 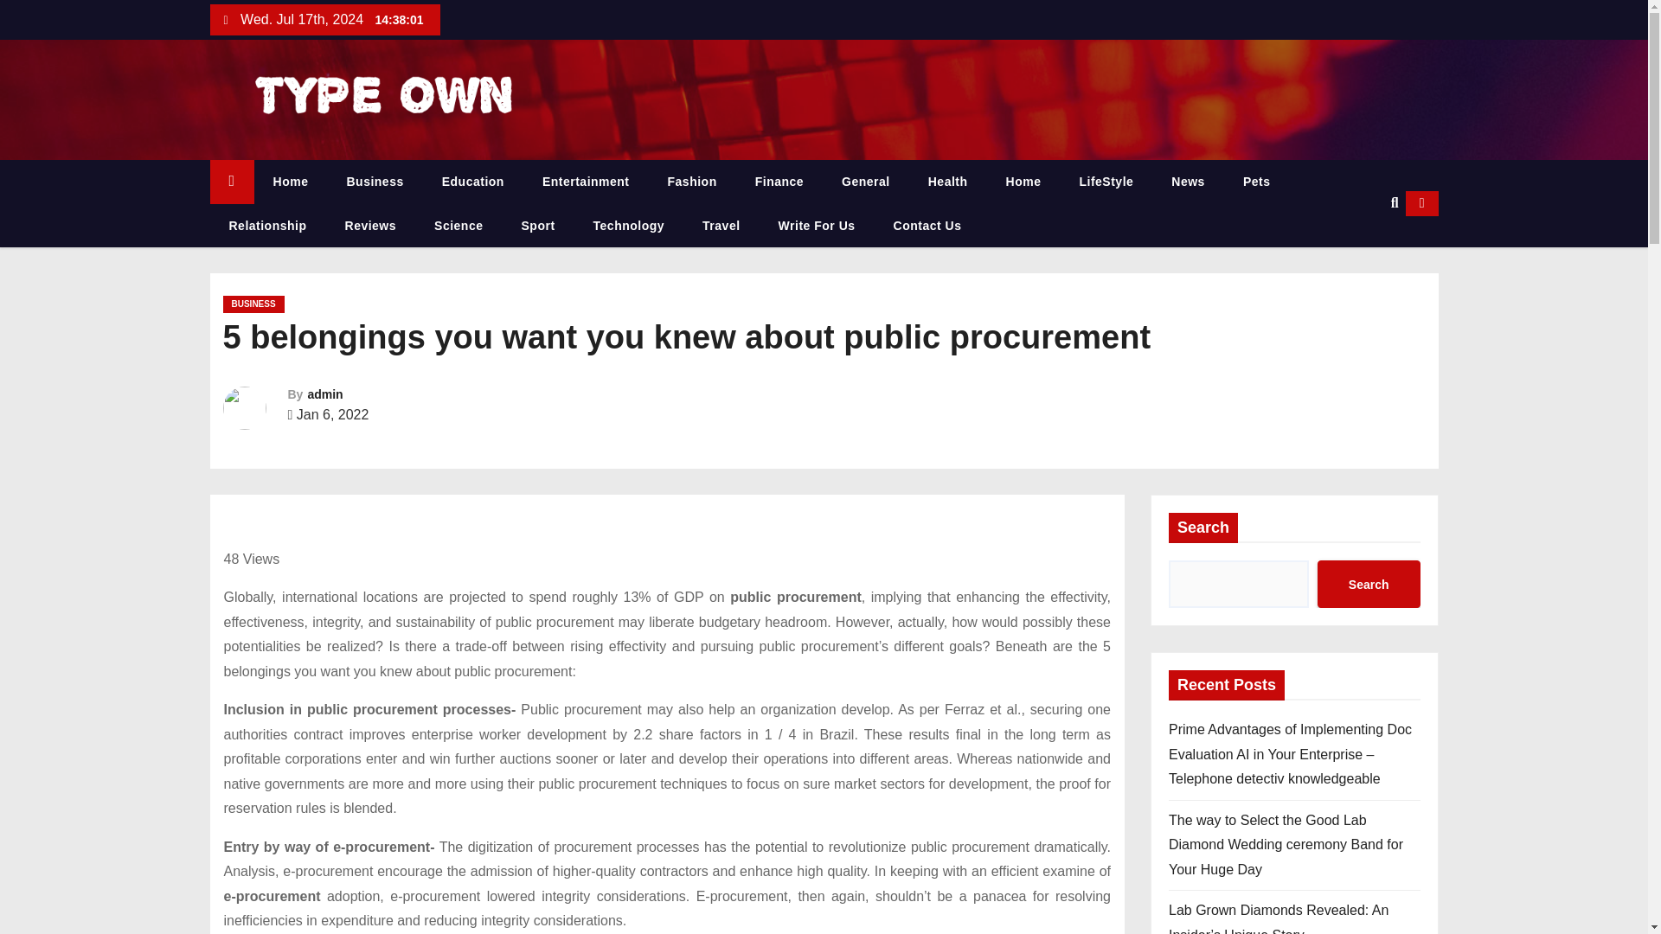 What do you see at coordinates (266, 227) in the screenshot?
I see `Relationship` at bounding box center [266, 227].